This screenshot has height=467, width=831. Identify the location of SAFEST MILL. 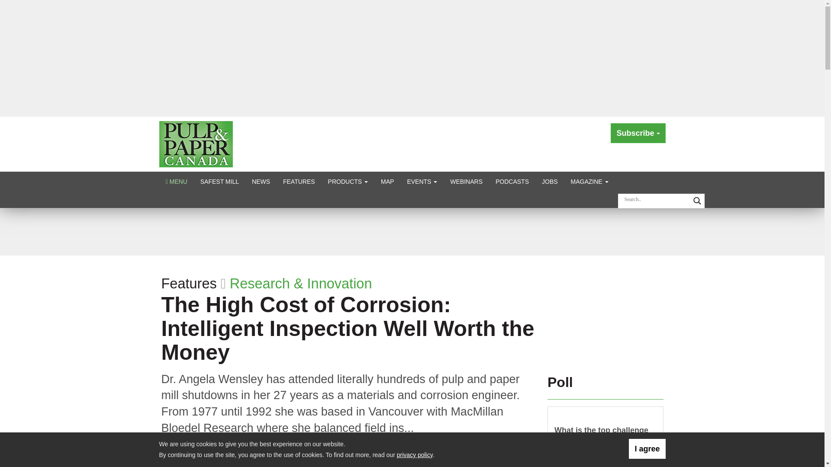
(219, 181).